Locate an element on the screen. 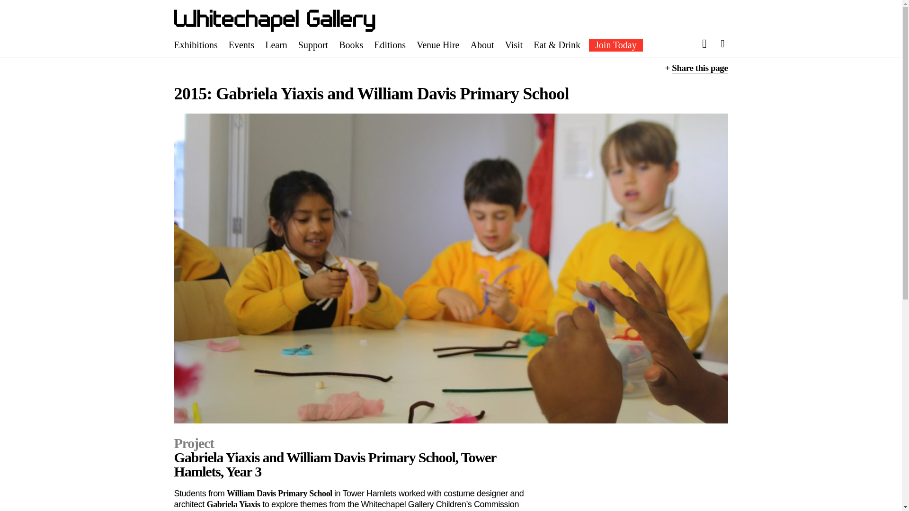 The image size is (909, 511). Editions is located at coordinates (389, 44).